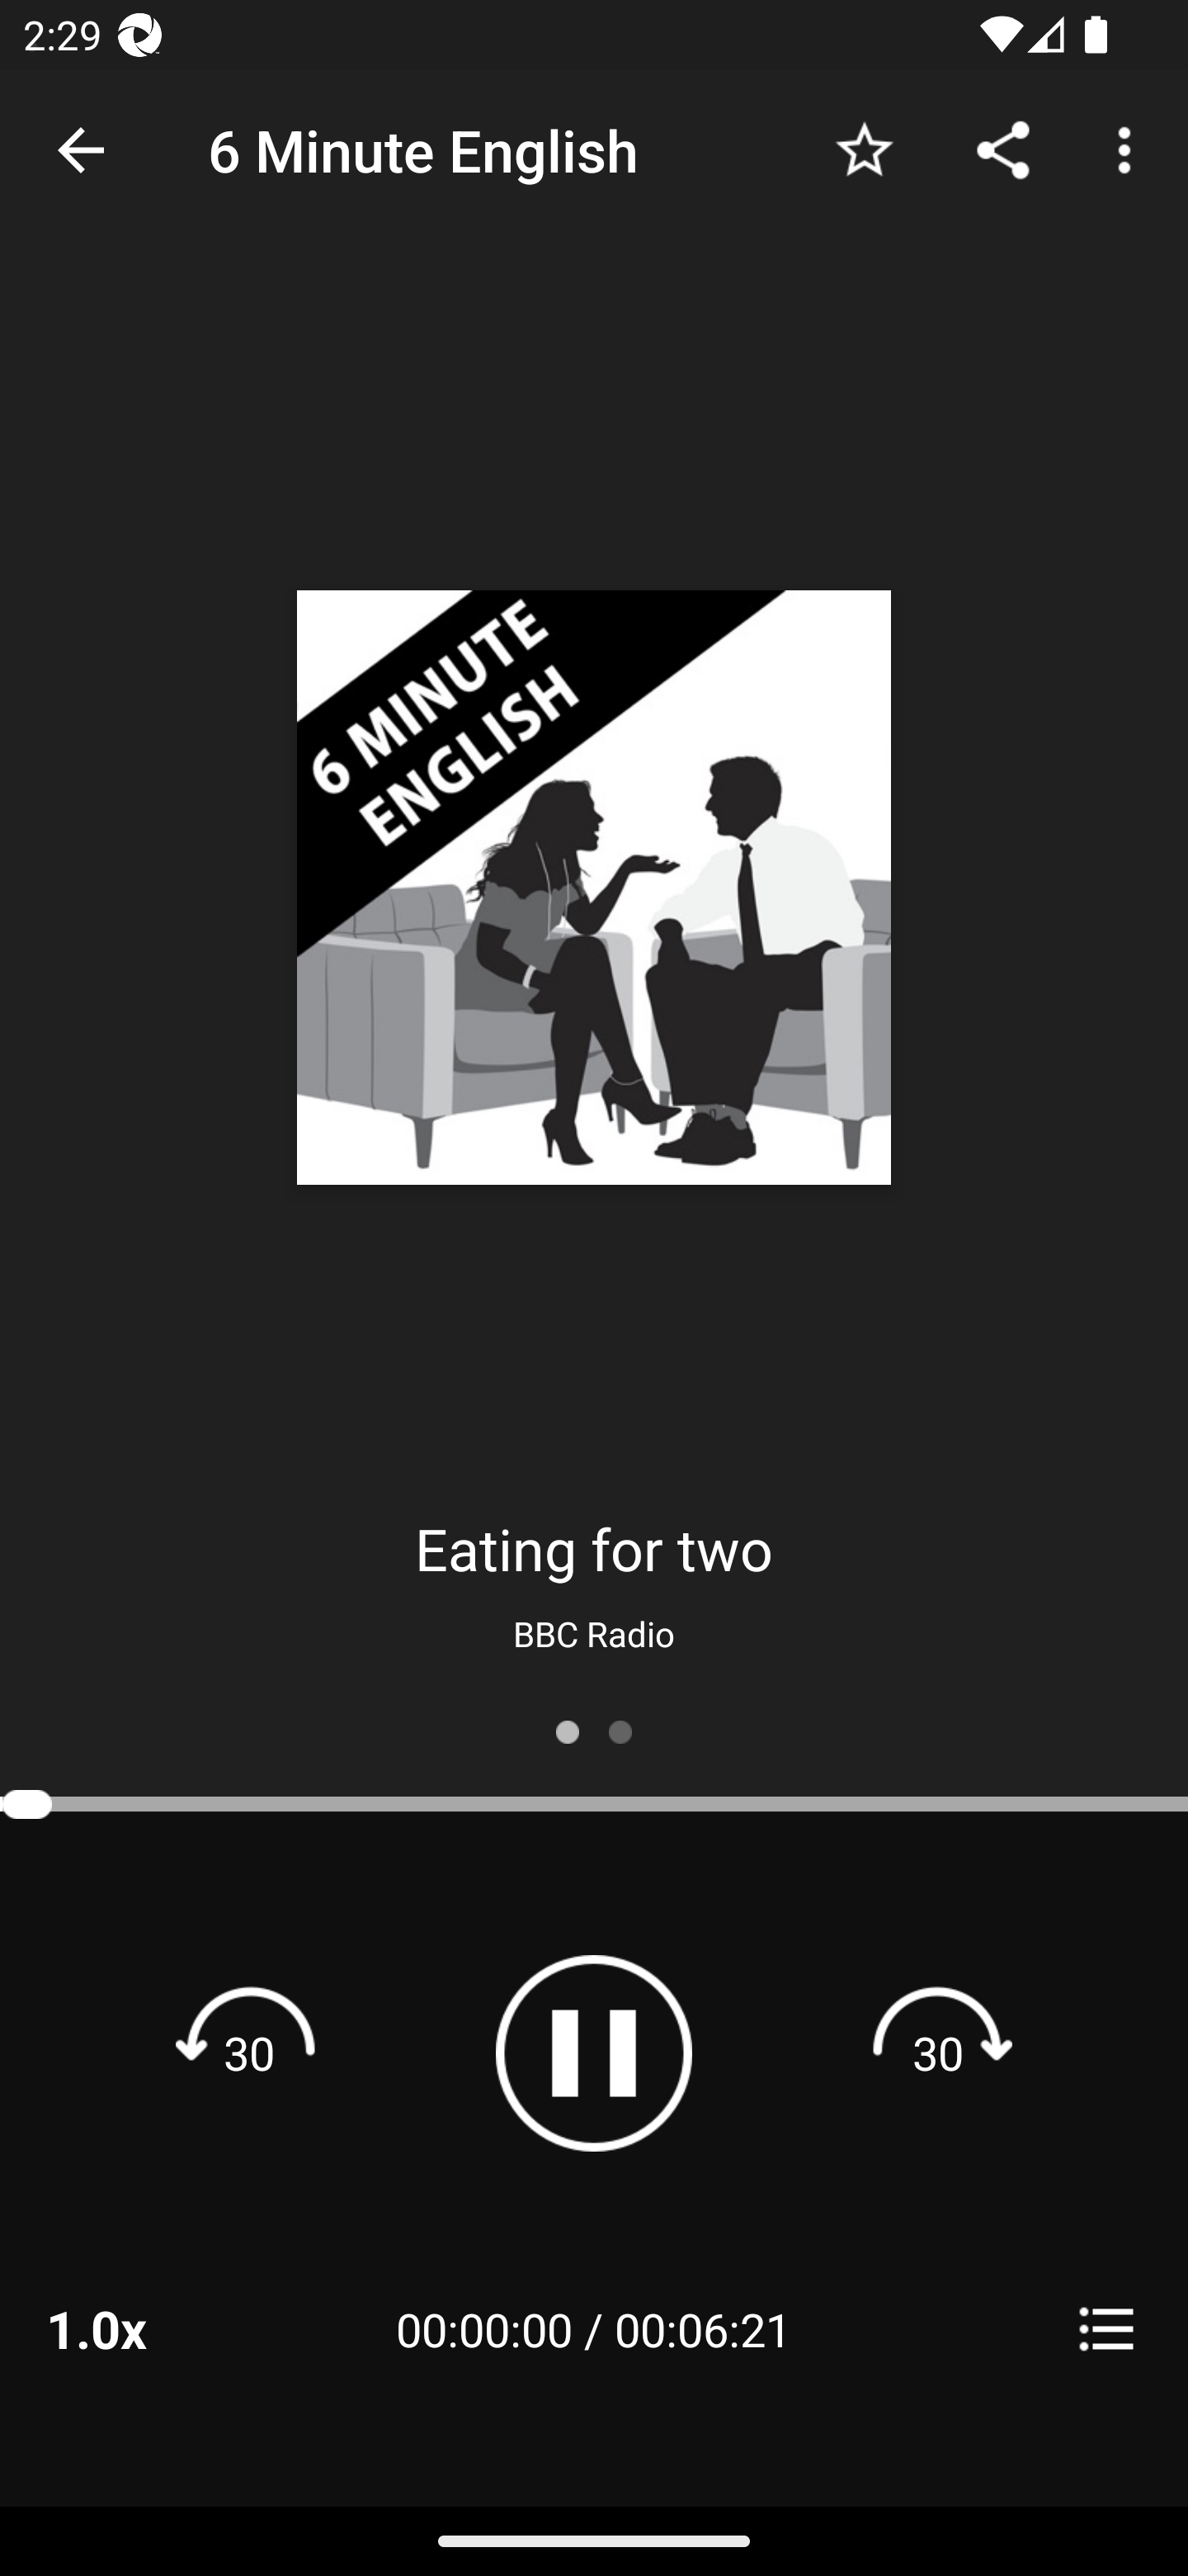 The image size is (1188, 2576). I want to click on 00:06:21, so click(703, 2328).